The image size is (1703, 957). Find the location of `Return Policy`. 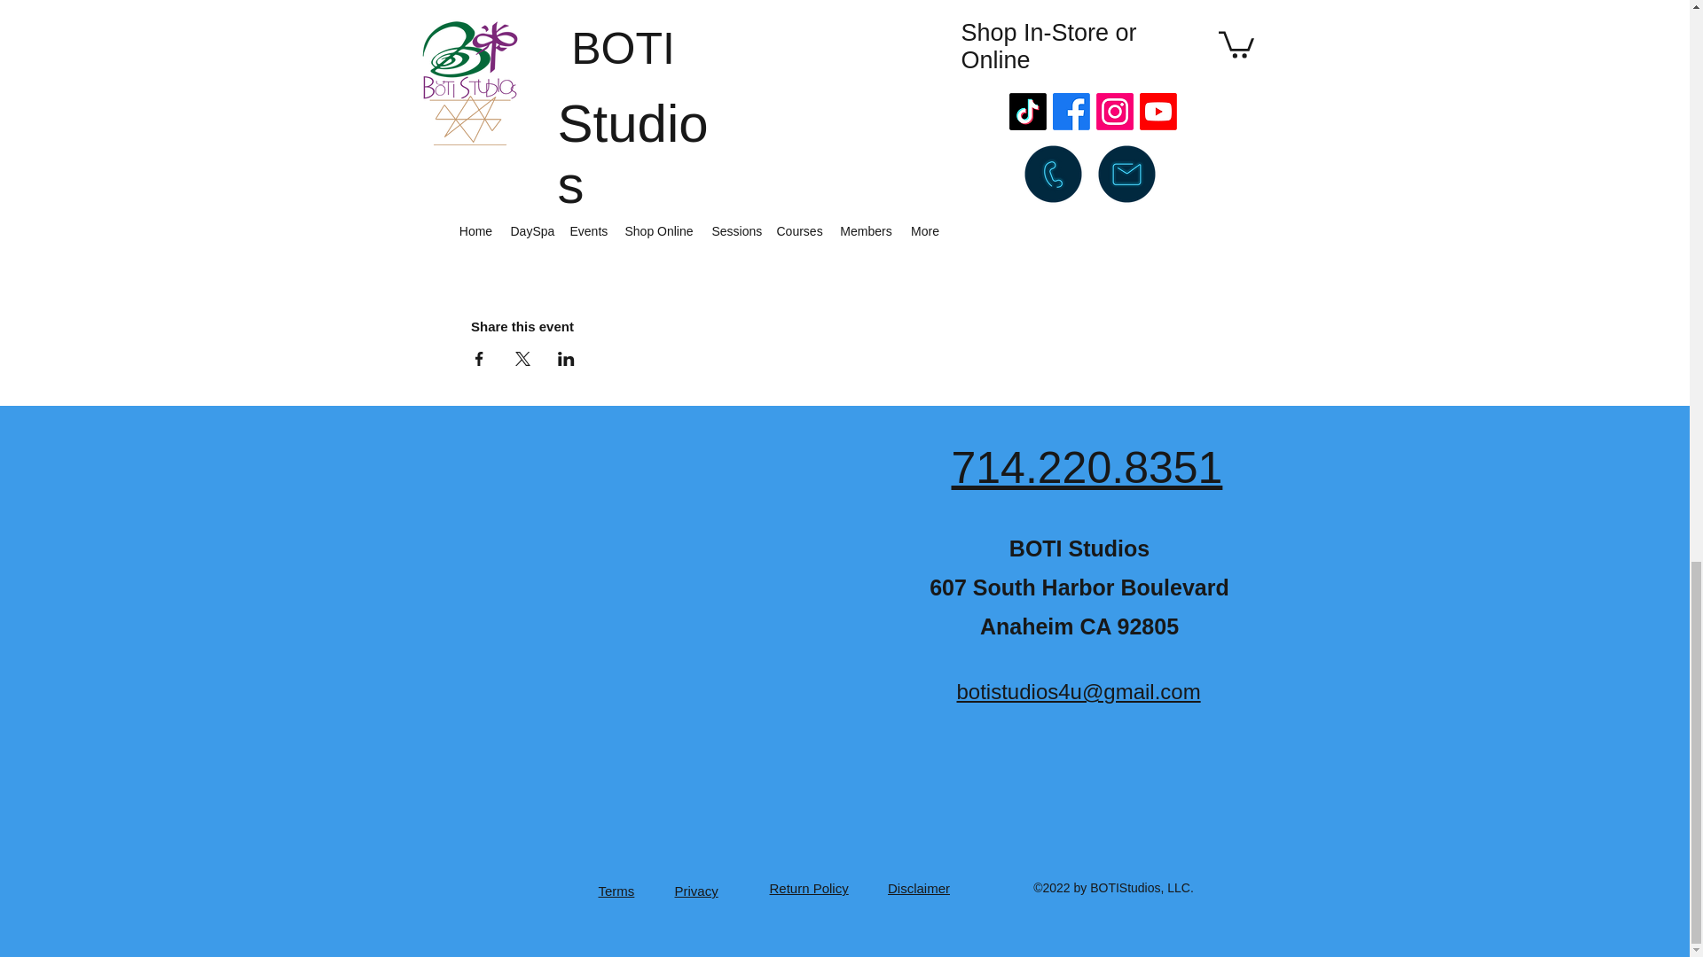

Return Policy is located at coordinates (809, 888).